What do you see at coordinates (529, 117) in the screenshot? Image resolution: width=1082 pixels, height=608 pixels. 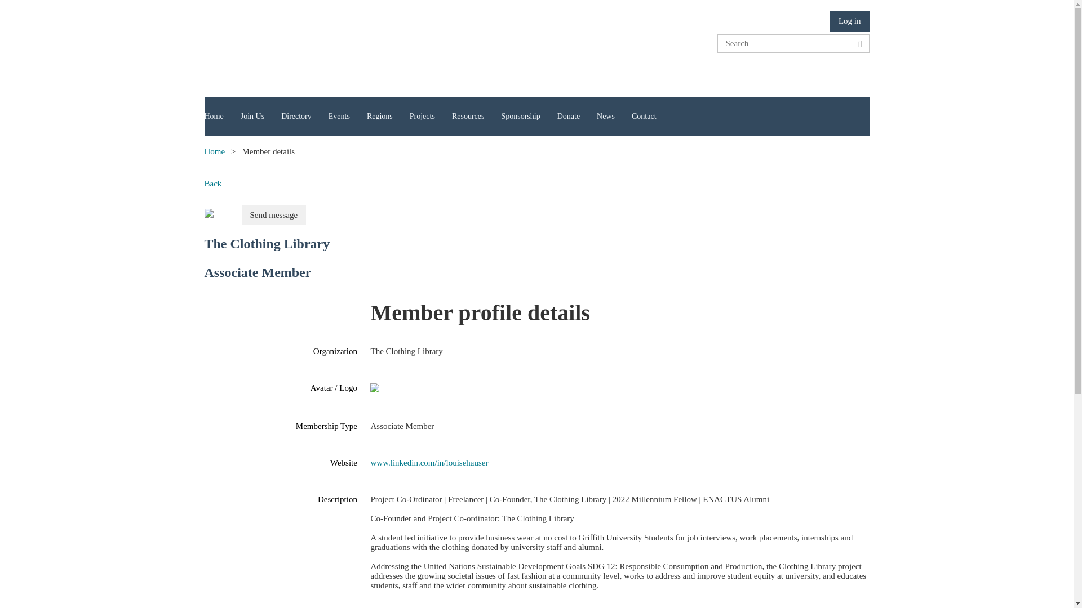 I see `Sponsorship` at bounding box center [529, 117].